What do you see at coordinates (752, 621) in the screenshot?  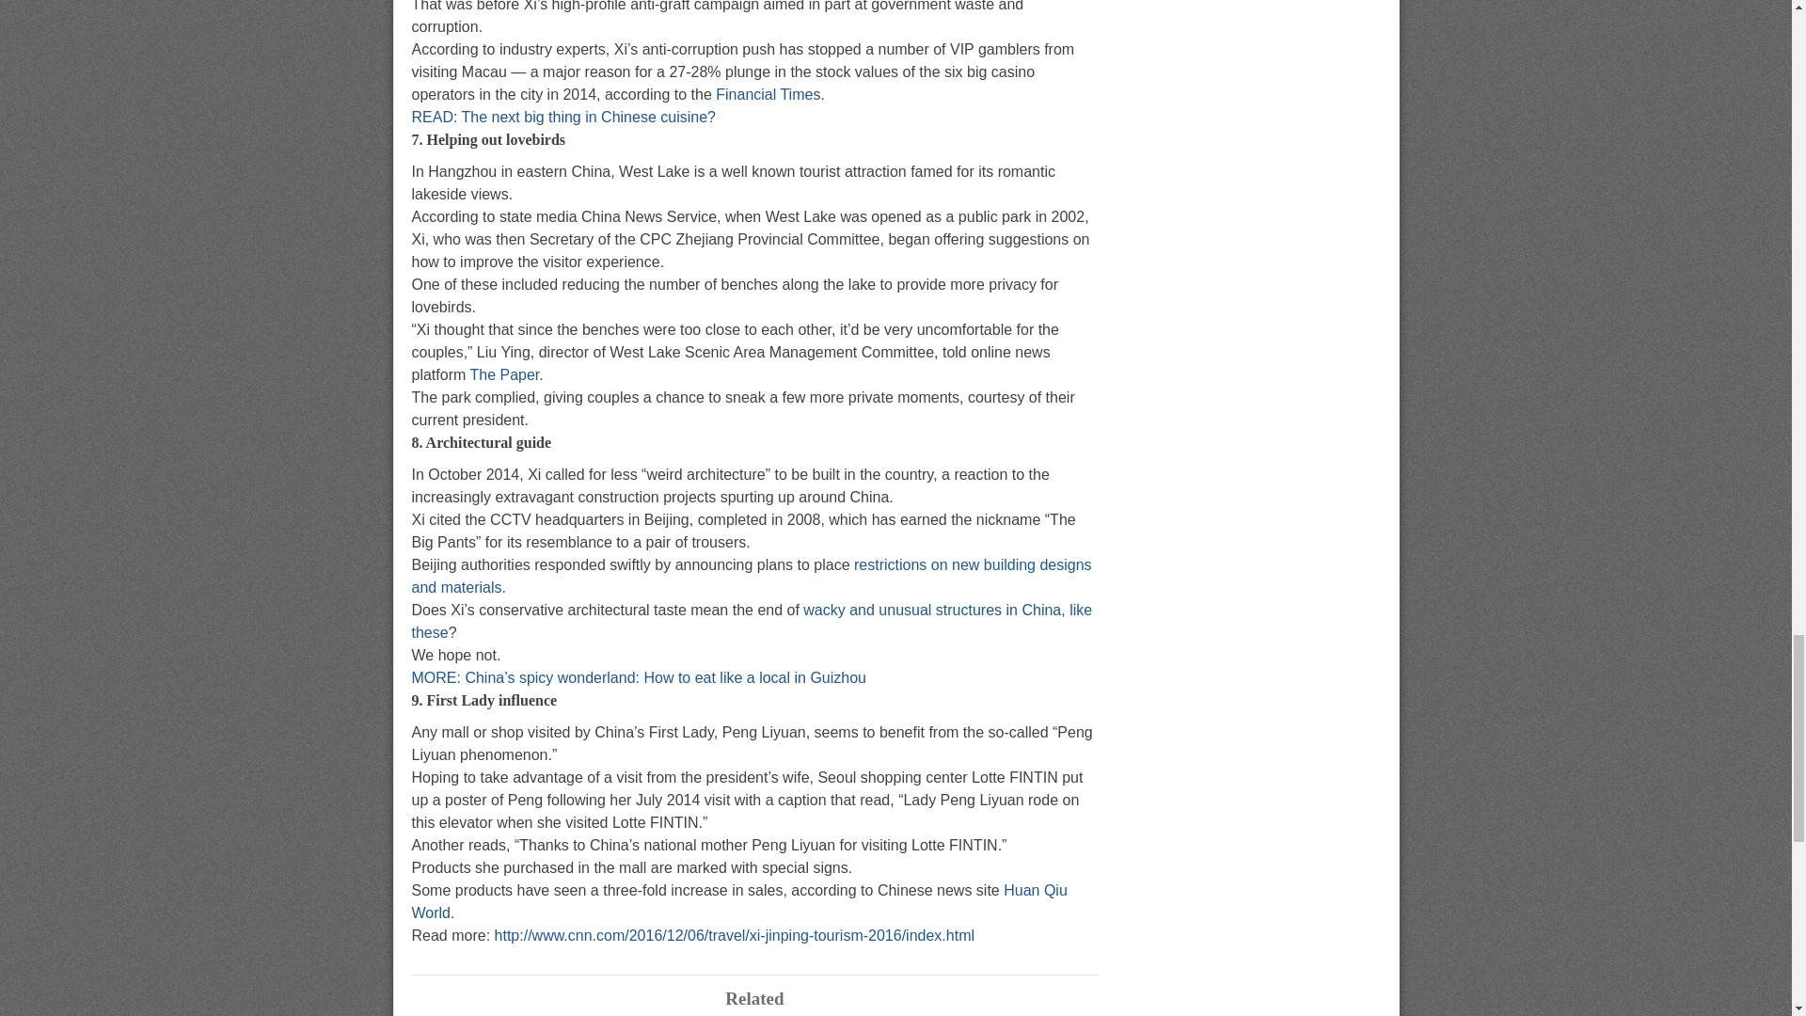 I see `wacky and unusual structures in China, like these` at bounding box center [752, 621].